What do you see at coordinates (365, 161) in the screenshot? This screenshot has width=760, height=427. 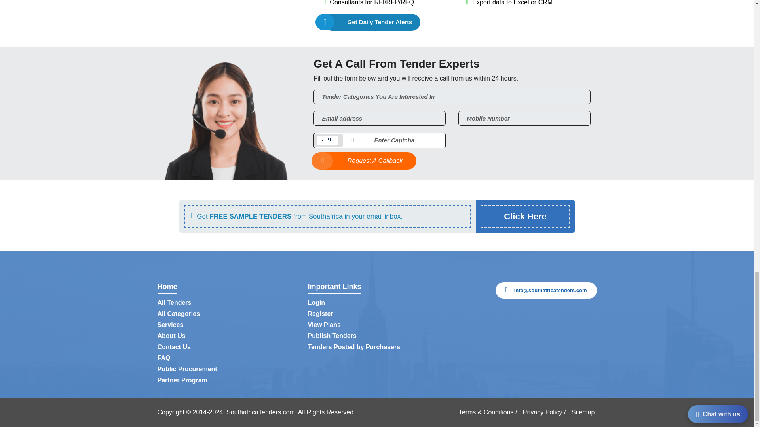 I see `Request A Callback` at bounding box center [365, 161].